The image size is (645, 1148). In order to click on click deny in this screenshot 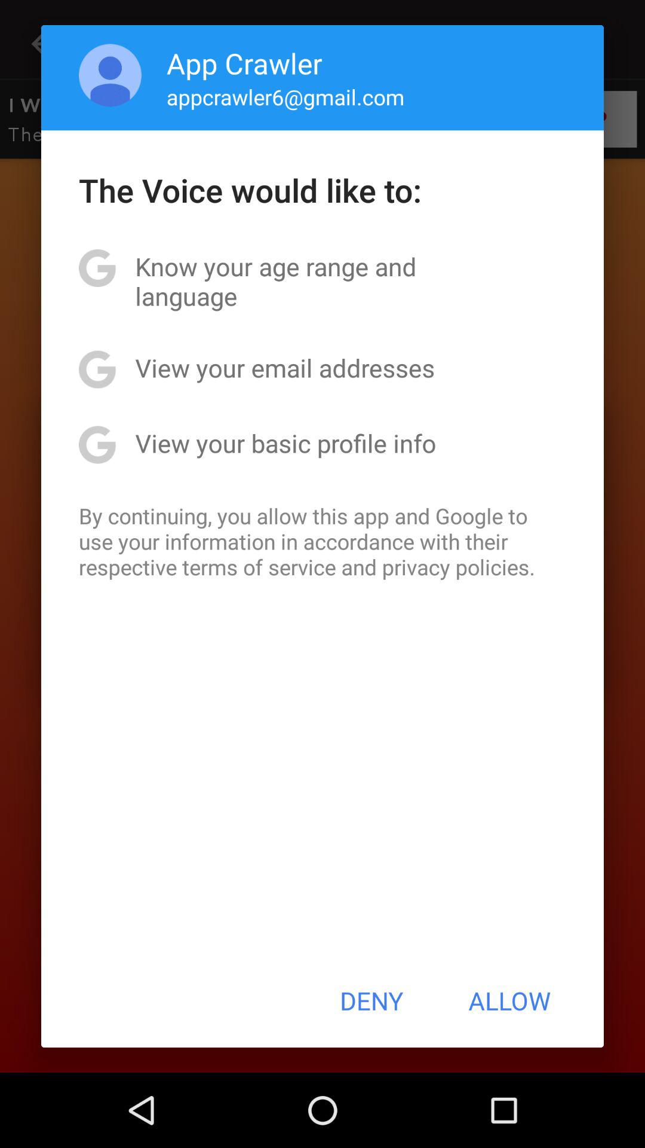, I will do `click(371, 1000)`.